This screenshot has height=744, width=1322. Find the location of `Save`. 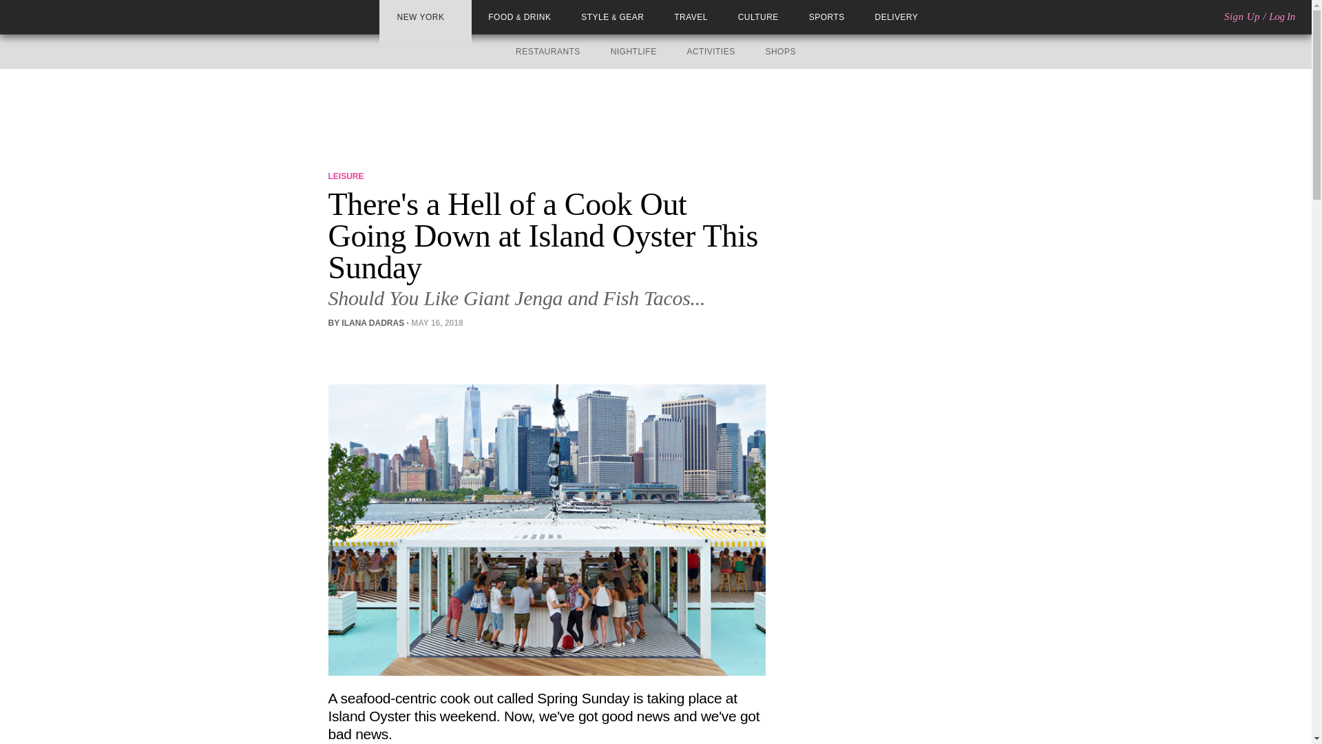

Save is located at coordinates (397, 348).